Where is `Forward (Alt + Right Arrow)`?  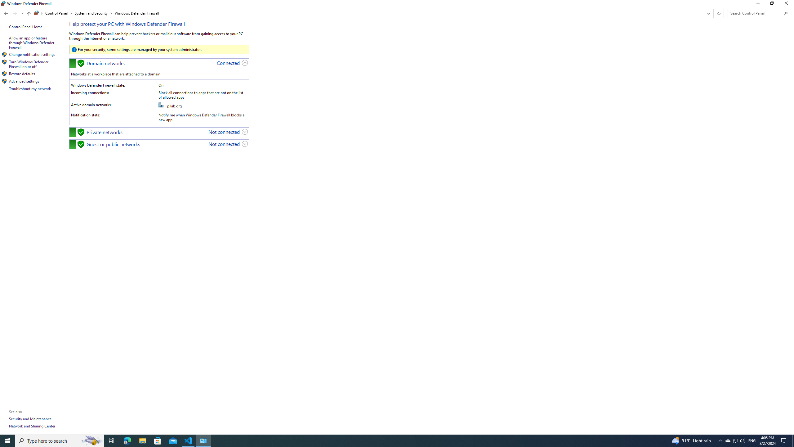 Forward (Alt + Right Arrow) is located at coordinates (15, 13).